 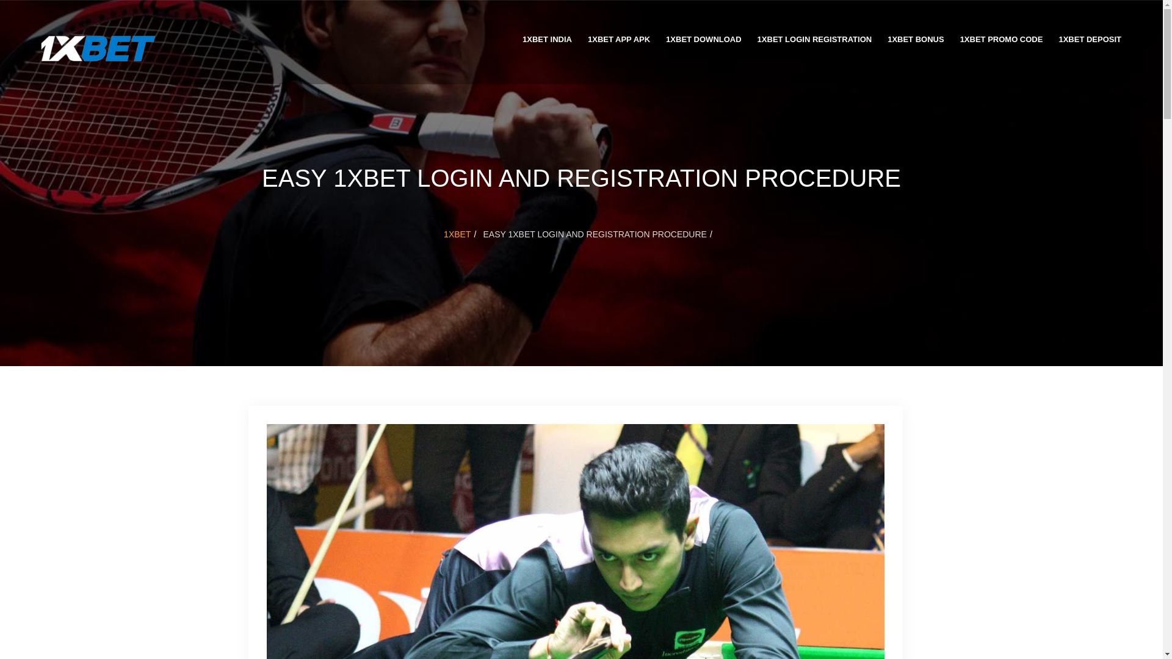 What do you see at coordinates (547, 43) in the screenshot?
I see `1XBET INDIA` at bounding box center [547, 43].